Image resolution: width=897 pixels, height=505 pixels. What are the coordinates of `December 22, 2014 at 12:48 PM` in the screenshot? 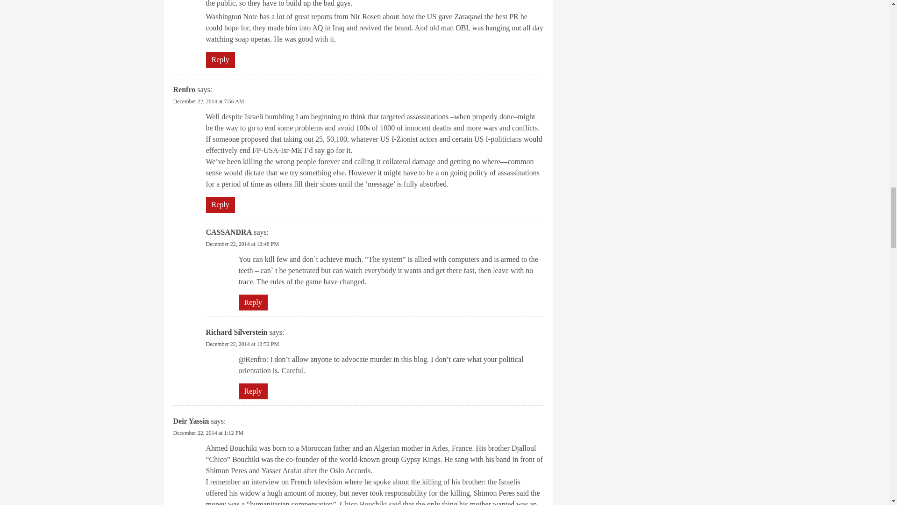 It's located at (242, 244).